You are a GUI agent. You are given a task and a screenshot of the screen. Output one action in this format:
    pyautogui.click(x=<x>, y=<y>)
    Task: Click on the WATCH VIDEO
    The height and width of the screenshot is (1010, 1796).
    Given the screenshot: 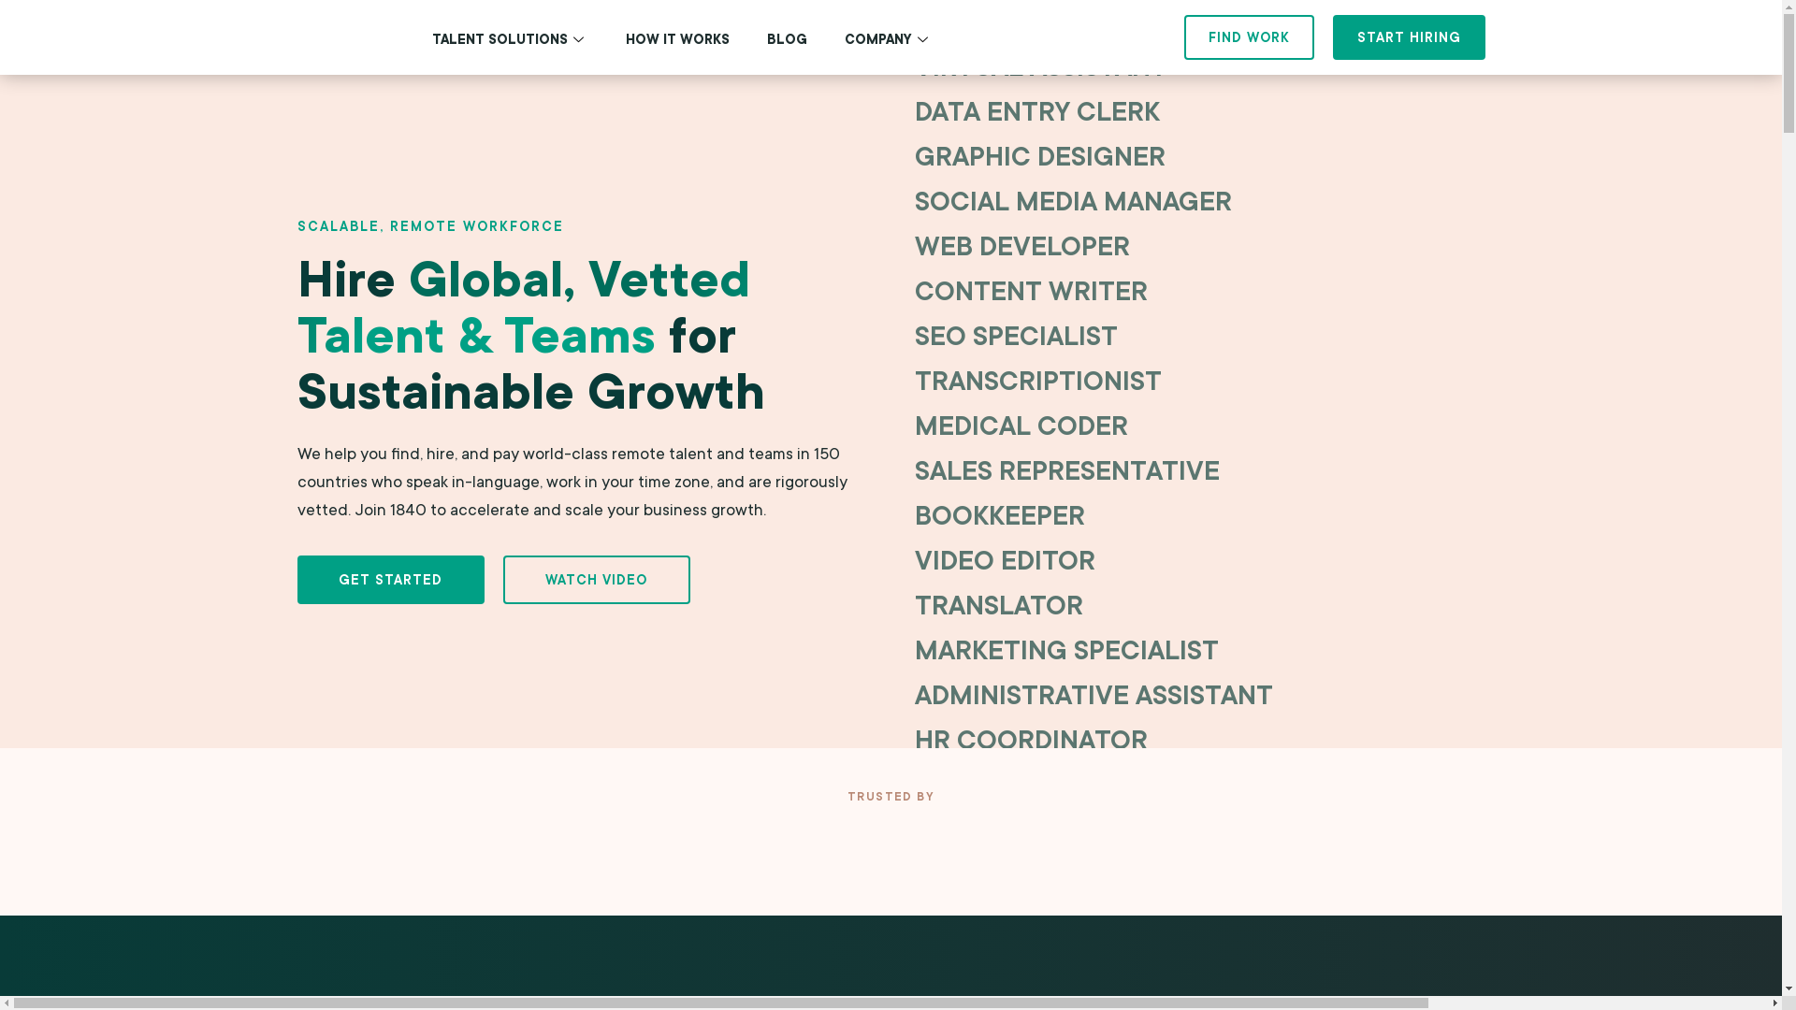 What is the action you would take?
    pyautogui.click(x=597, y=580)
    